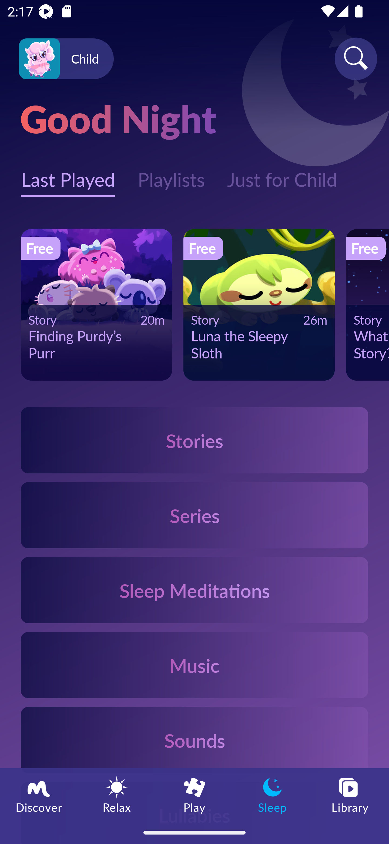 The image size is (389, 844). Describe the element at coordinates (171, 174) in the screenshot. I see `Playlists` at that location.